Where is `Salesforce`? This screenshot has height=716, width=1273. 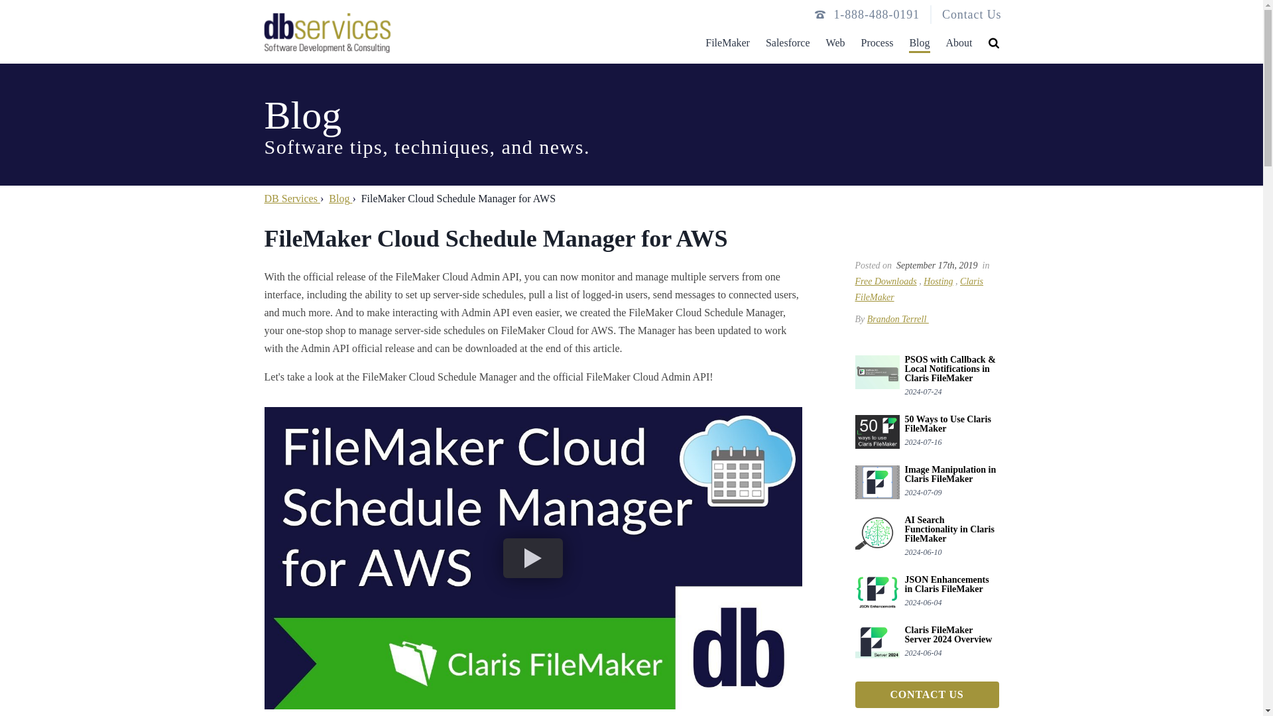 Salesforce is located at coordinates (788, 39).